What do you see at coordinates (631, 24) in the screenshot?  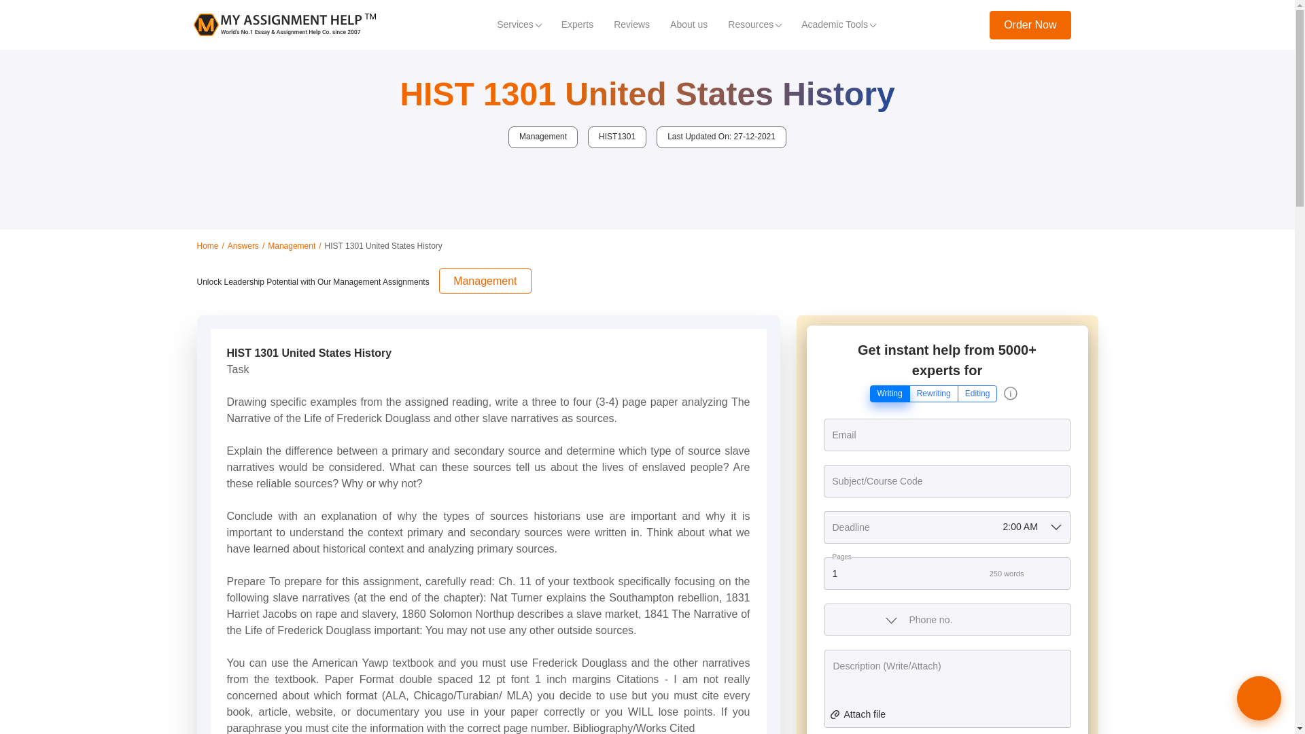 I see `Reviews` at bounding box center [631, 24].